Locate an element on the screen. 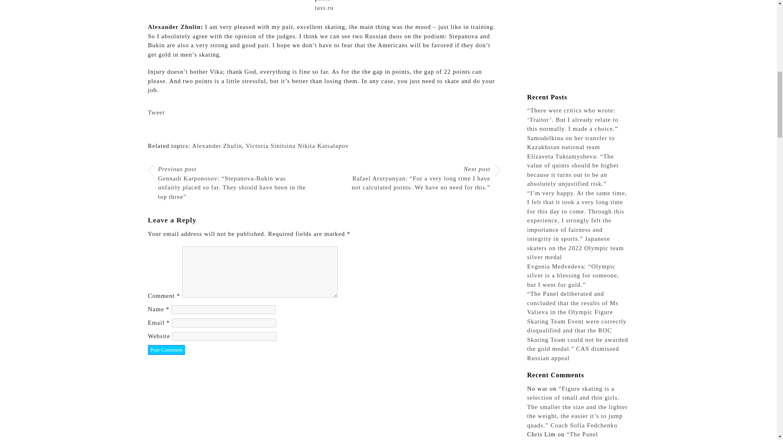 This screenshot has width=783, height=440. Post Comment is located at coordinates (166, 350).